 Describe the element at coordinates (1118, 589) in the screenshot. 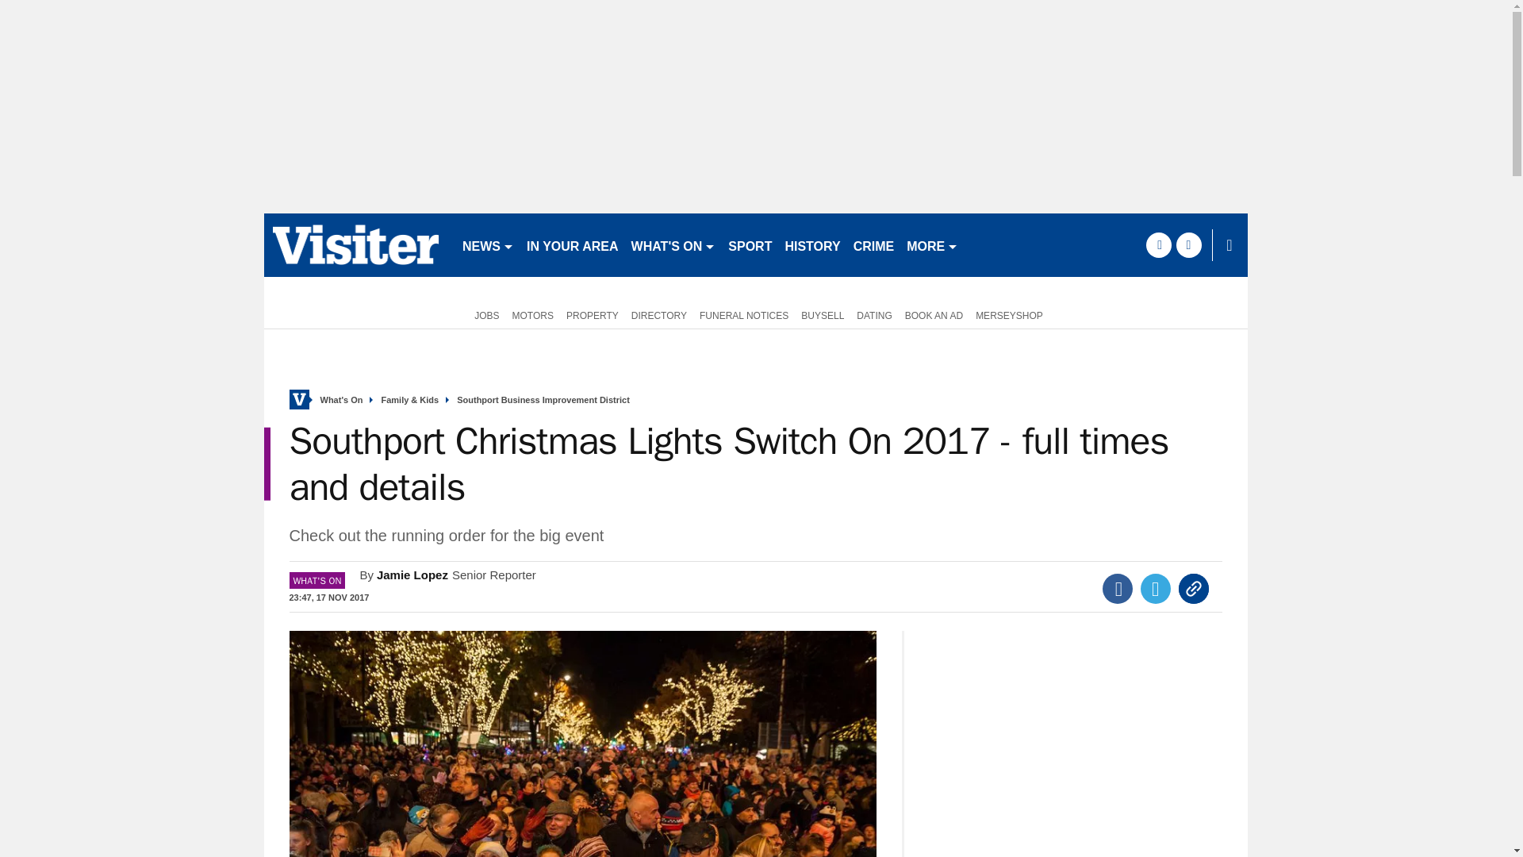

I see `Facebook` at that location.